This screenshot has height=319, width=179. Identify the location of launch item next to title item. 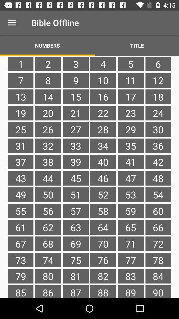
(47, 45).